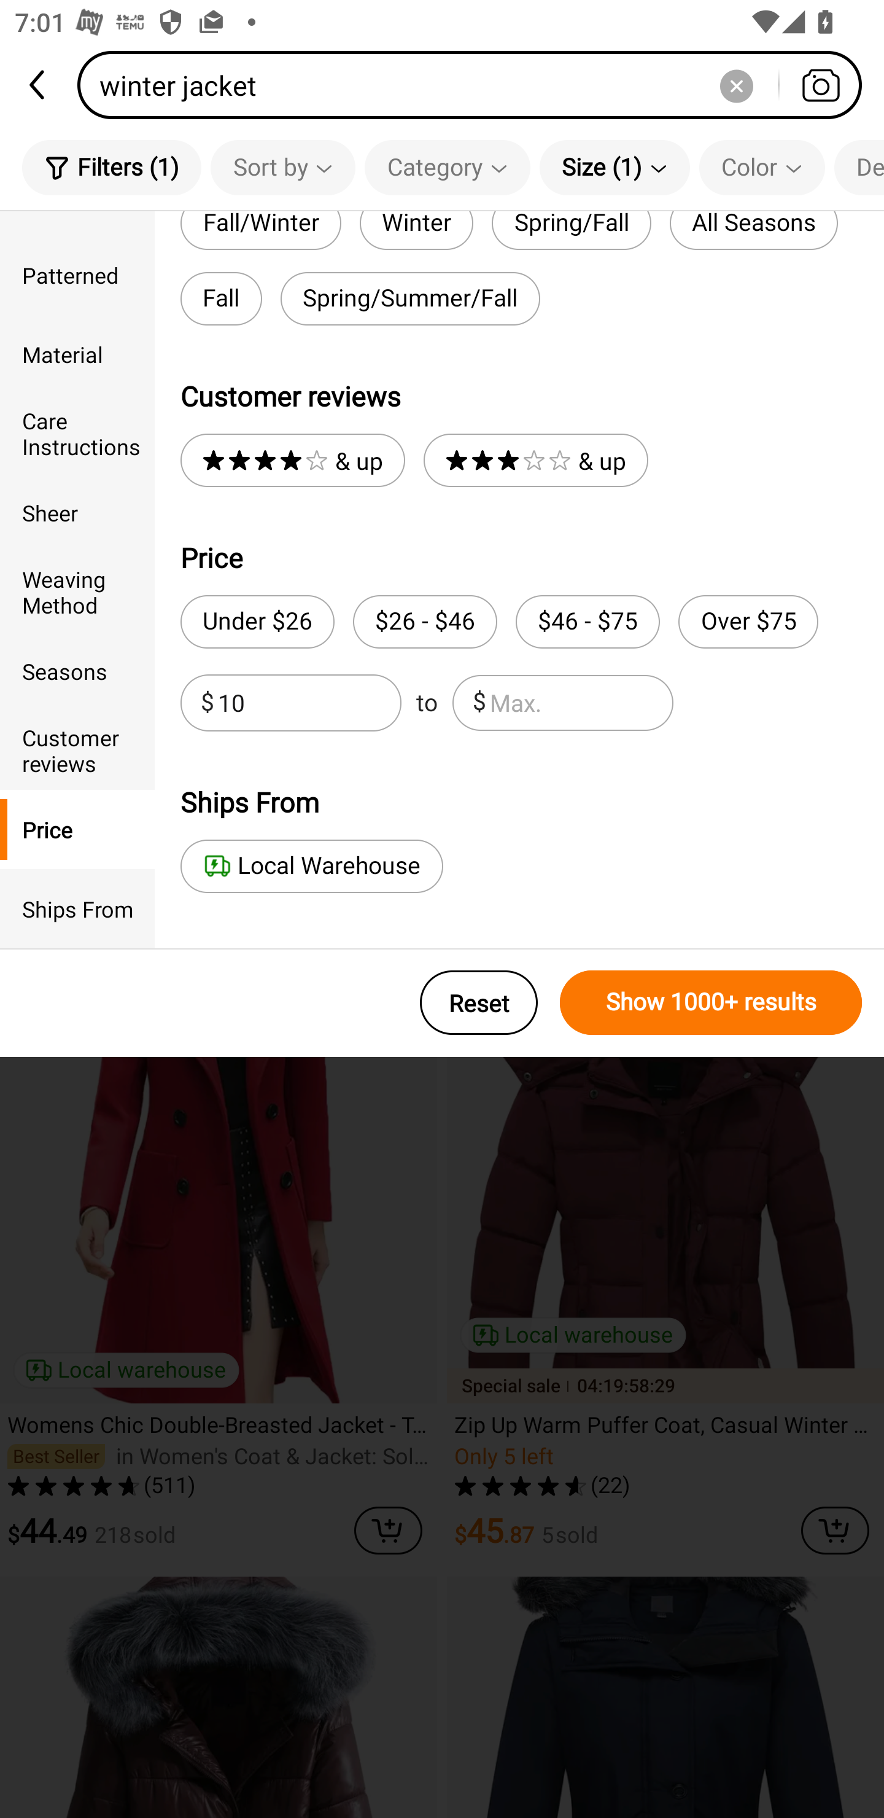 This screenshot has width=884, height=1818. I want to click on Material, so click(77, 354).